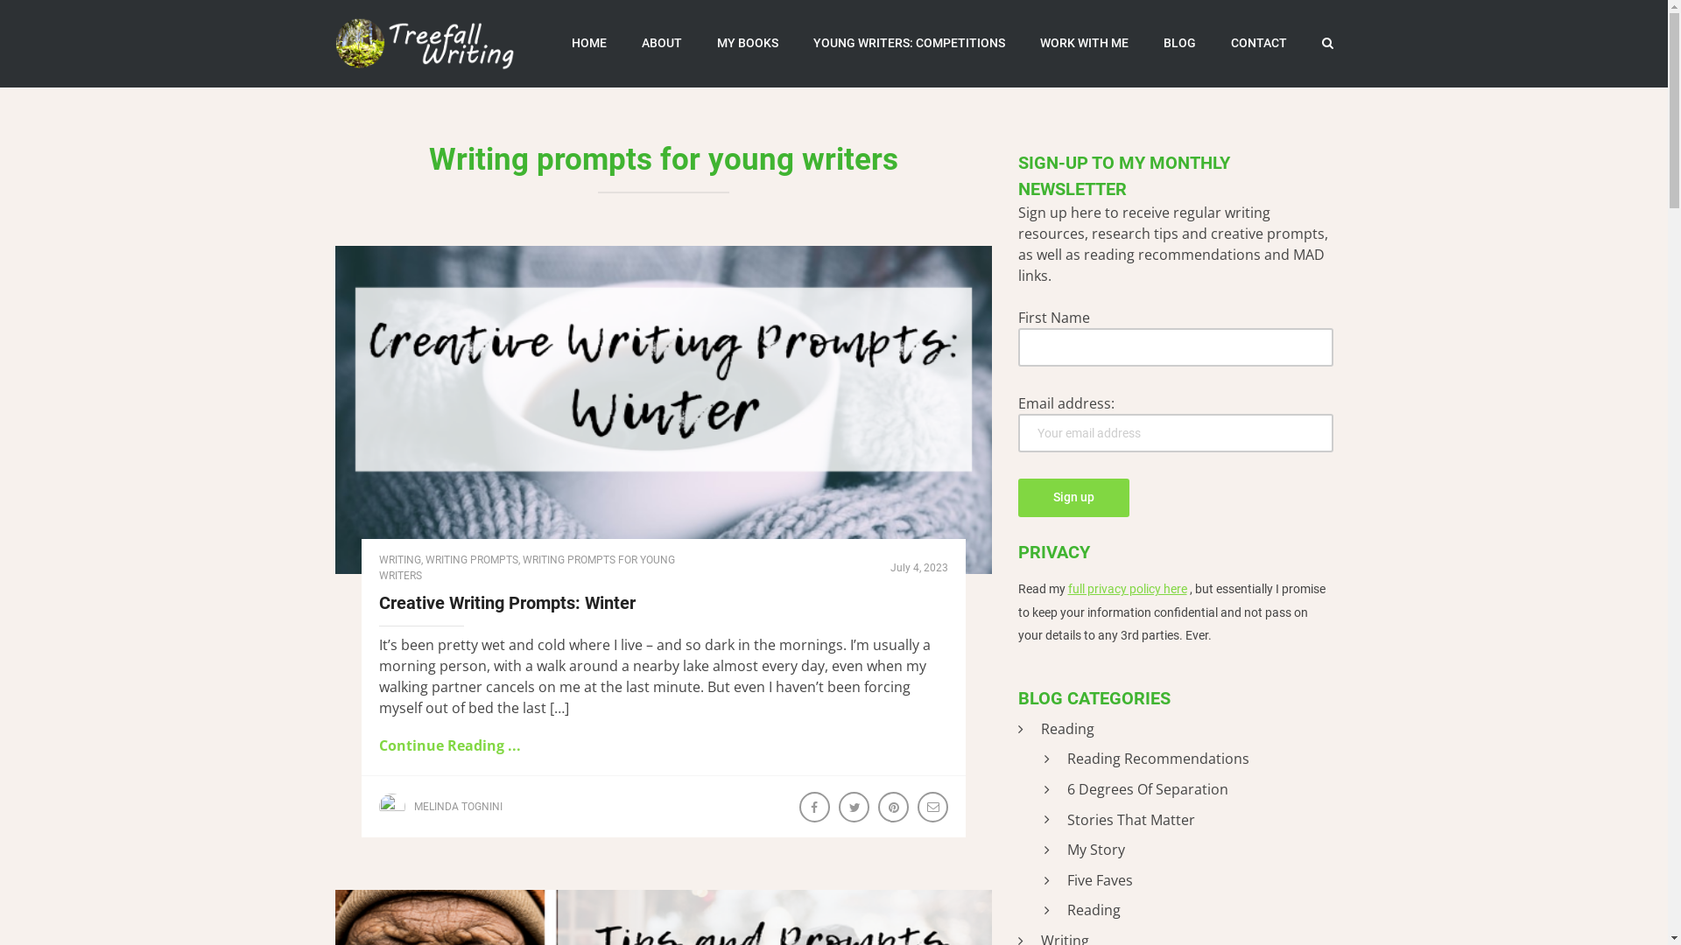 The width and height of the screenshot is (1681, 945). I want to click on WRITING PROMPTS, so click(472, 559).